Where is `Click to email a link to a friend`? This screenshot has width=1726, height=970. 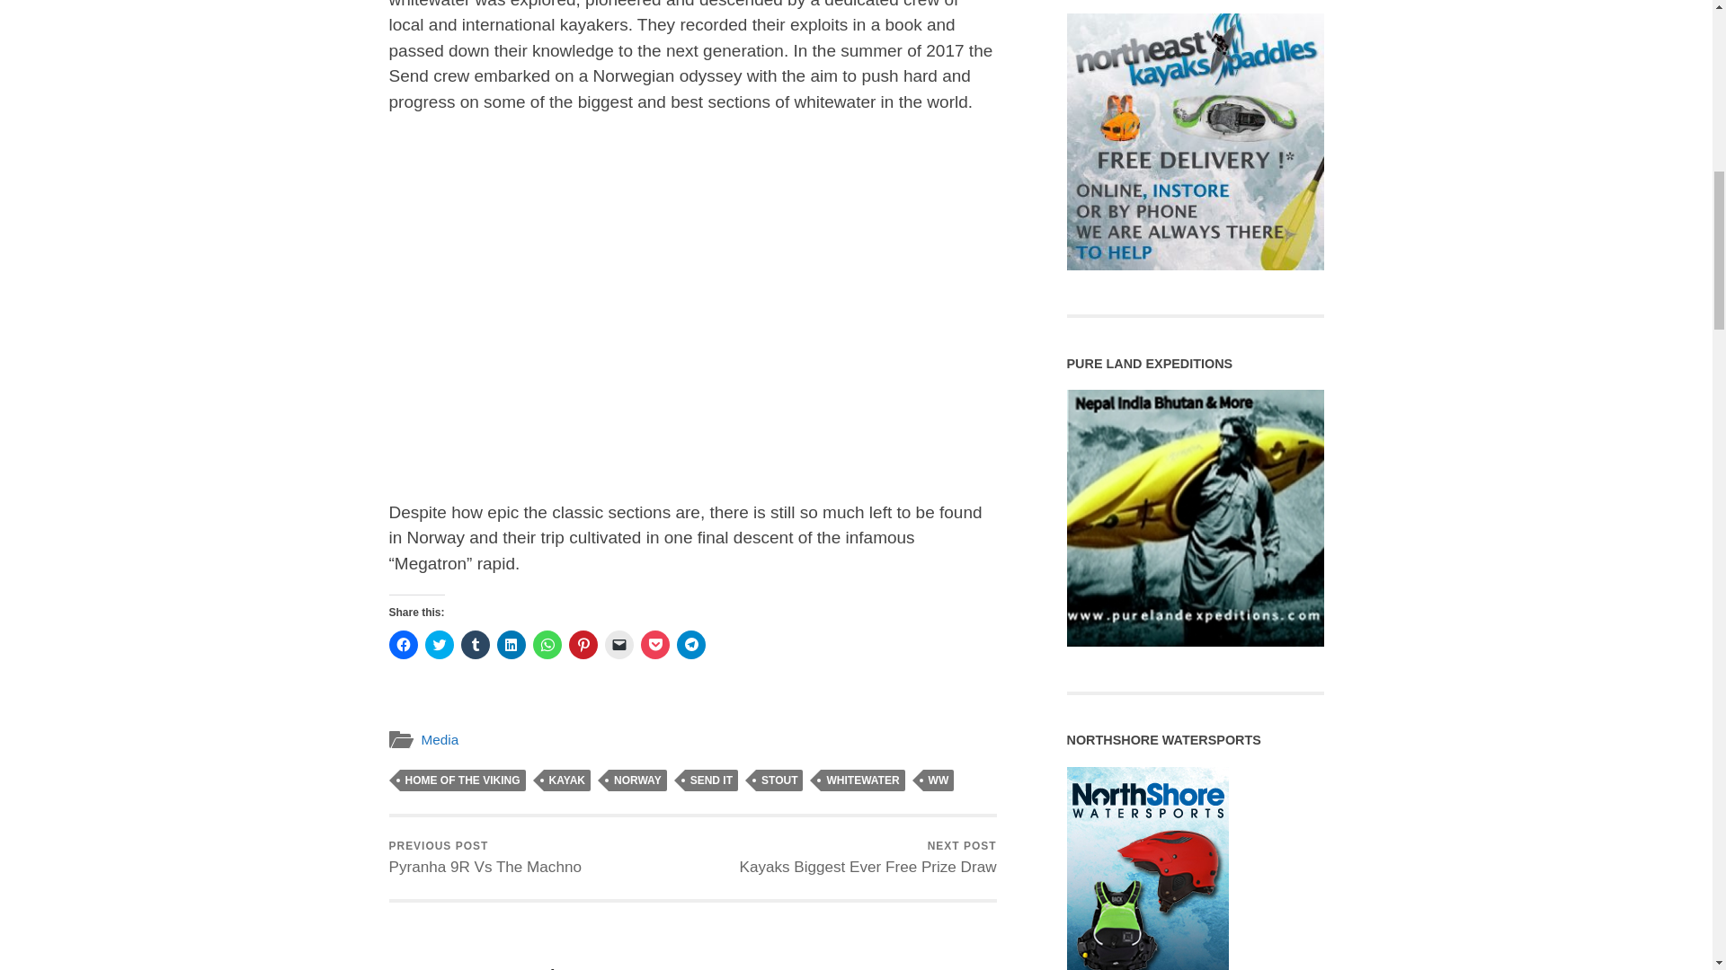
Click to email a link to a friend is located at coordinates (618, 645).